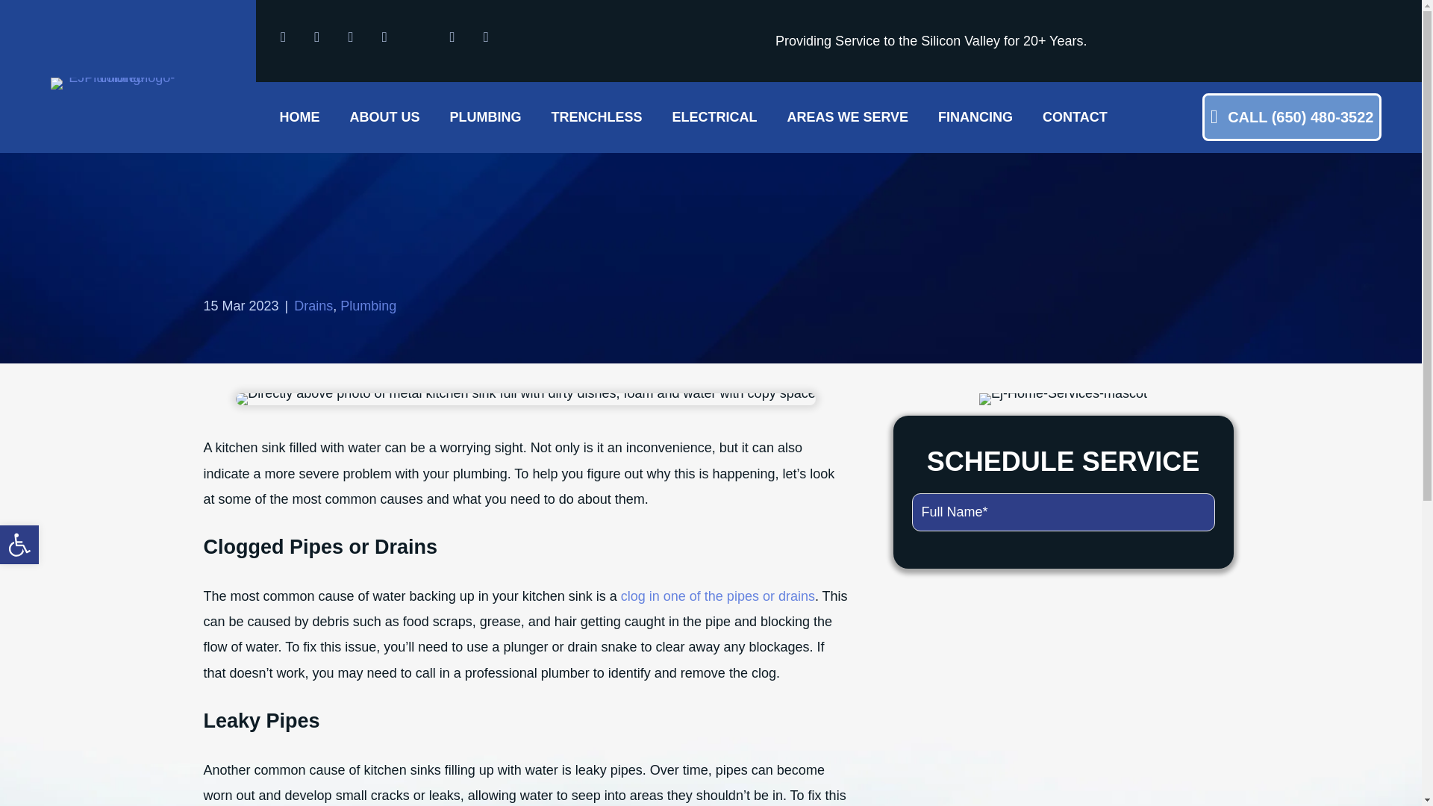 This screenshot has width=1433, height=806. What do you see at coordinates (596, 116) in the screenshot?
I see `TRENCHLESS` at bounding box center [596, 116].